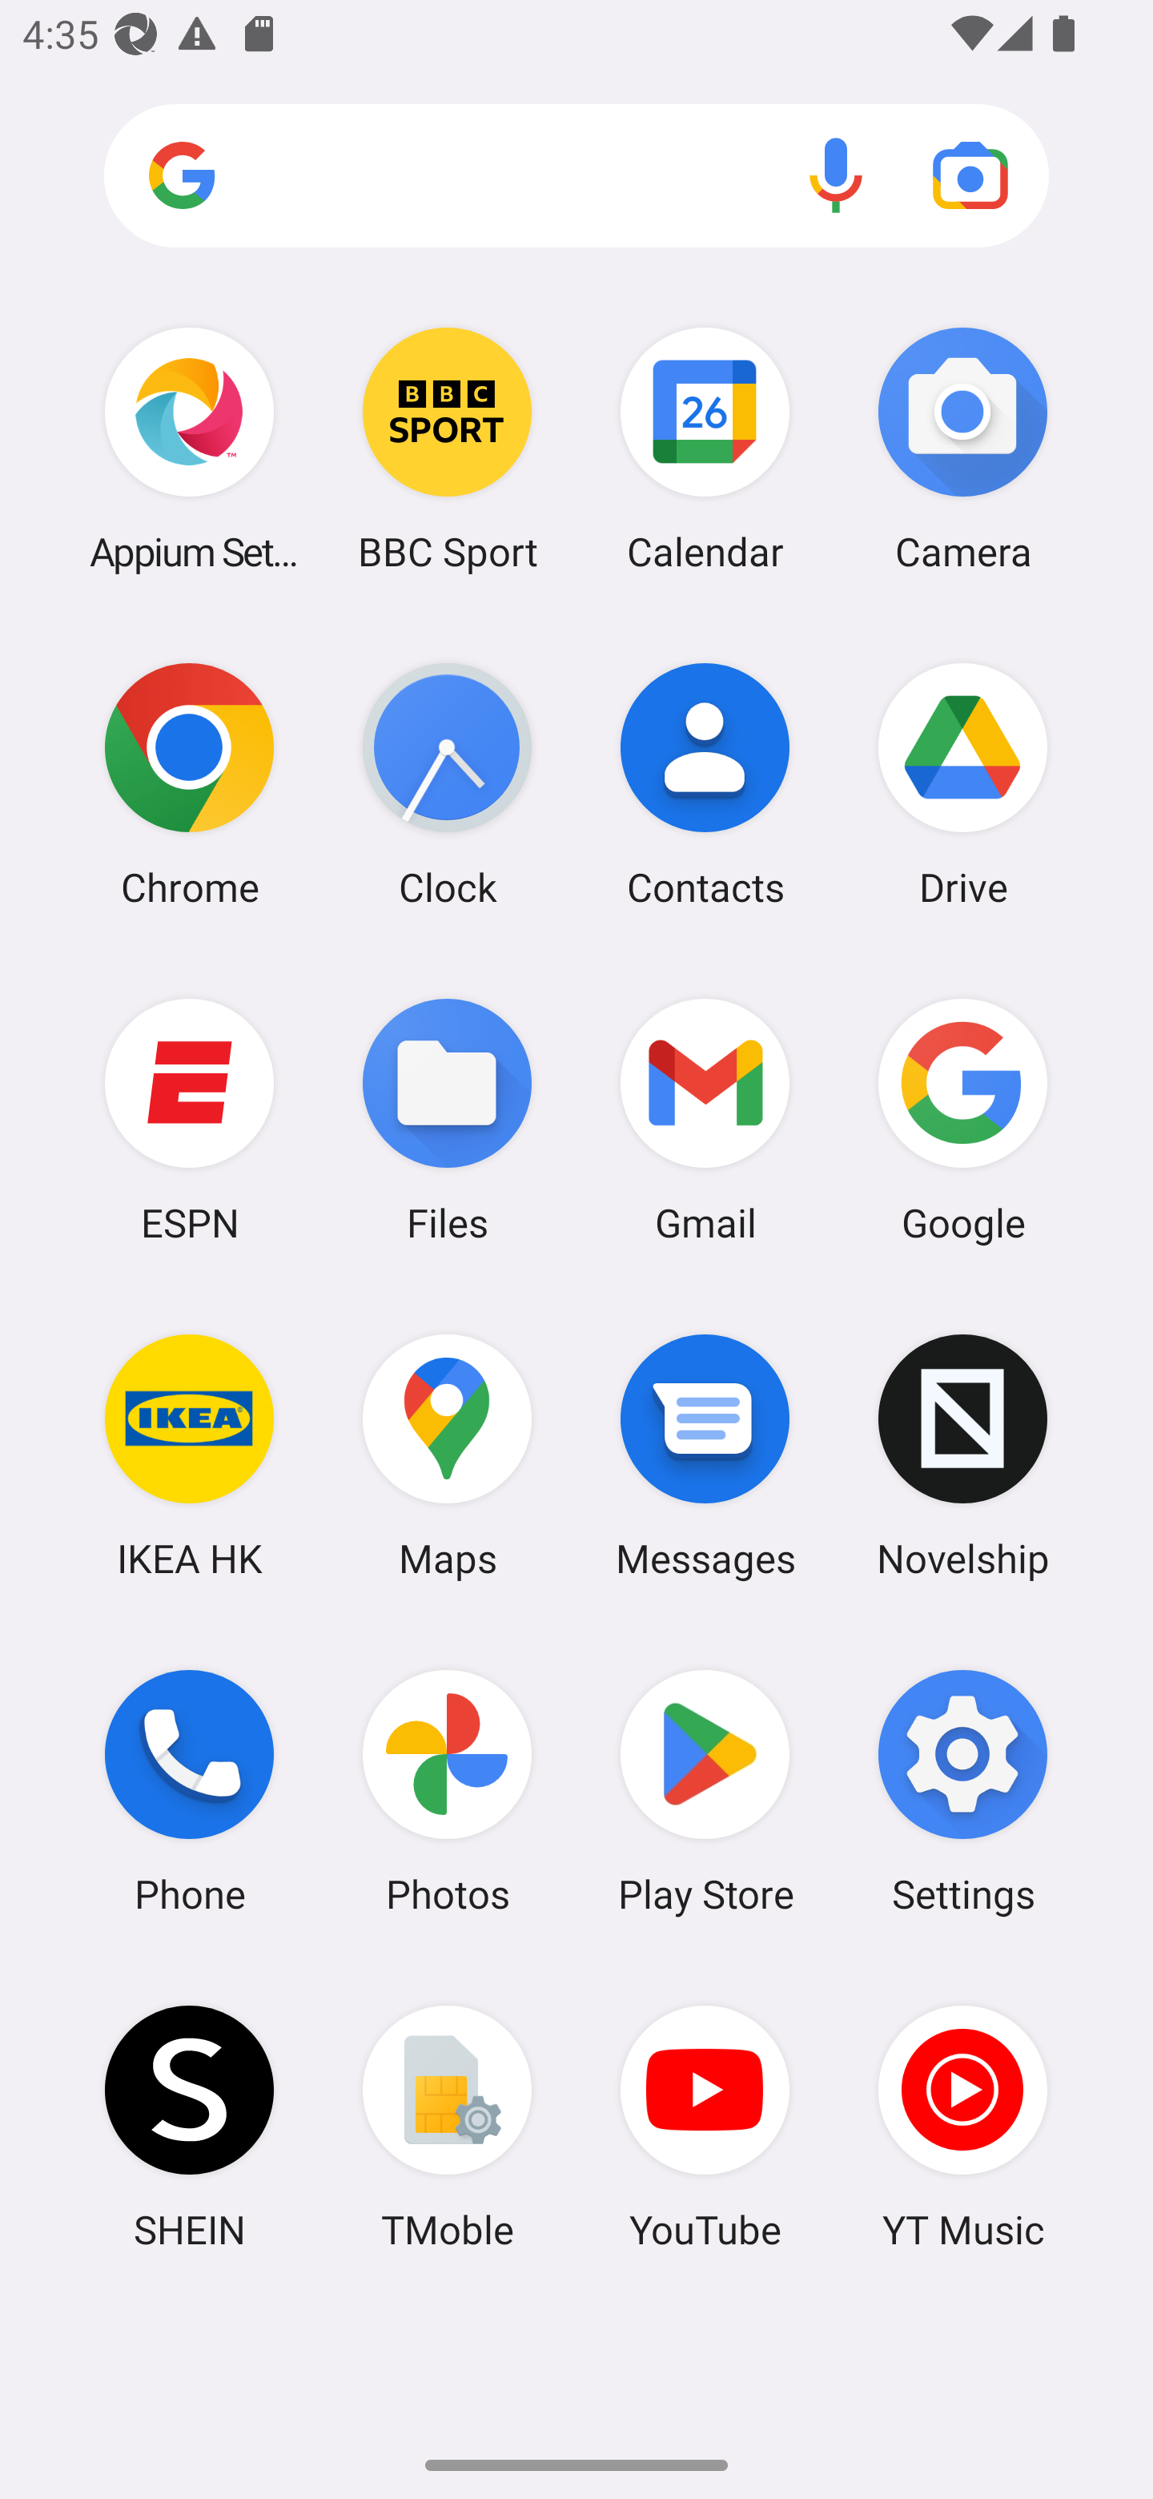 The image size is (1153, 2499). What do you see at coordinates (576, 176) in the screenshot?
I see `Search apps, web and more` at bounding box center [576, 176].